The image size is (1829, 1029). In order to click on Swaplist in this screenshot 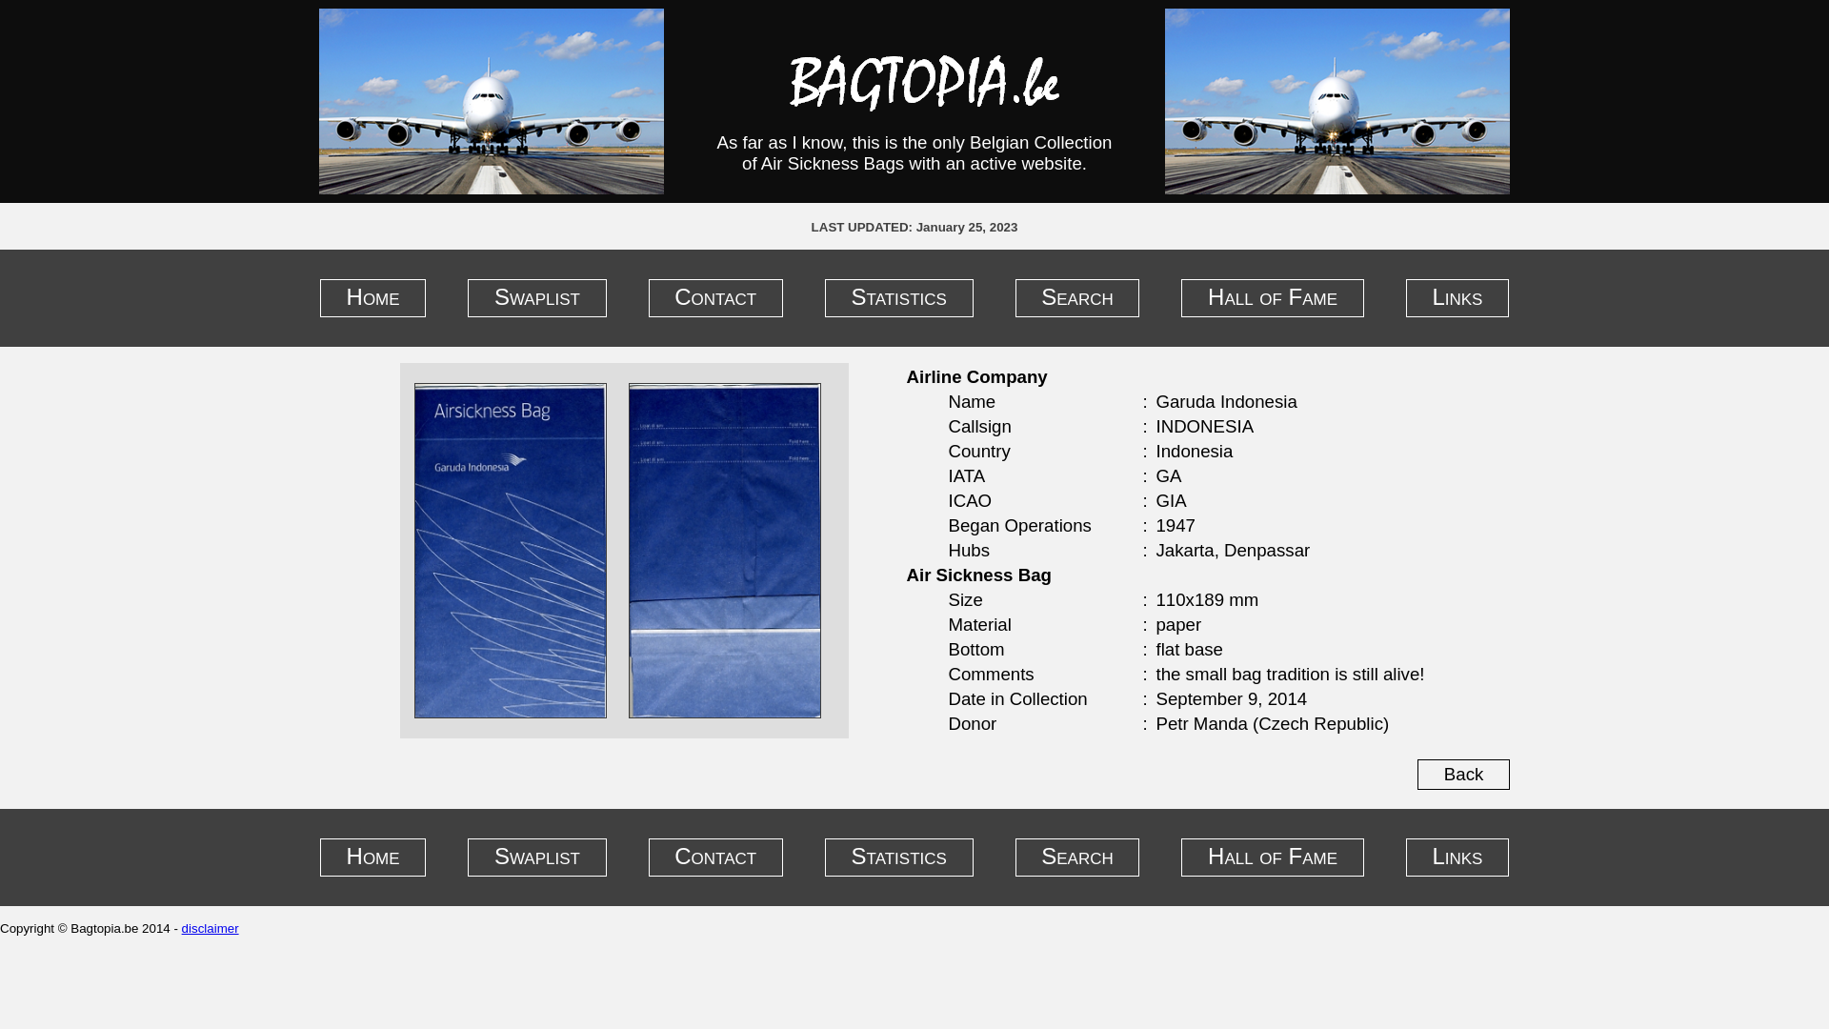, I will do `click(537, 857)`.